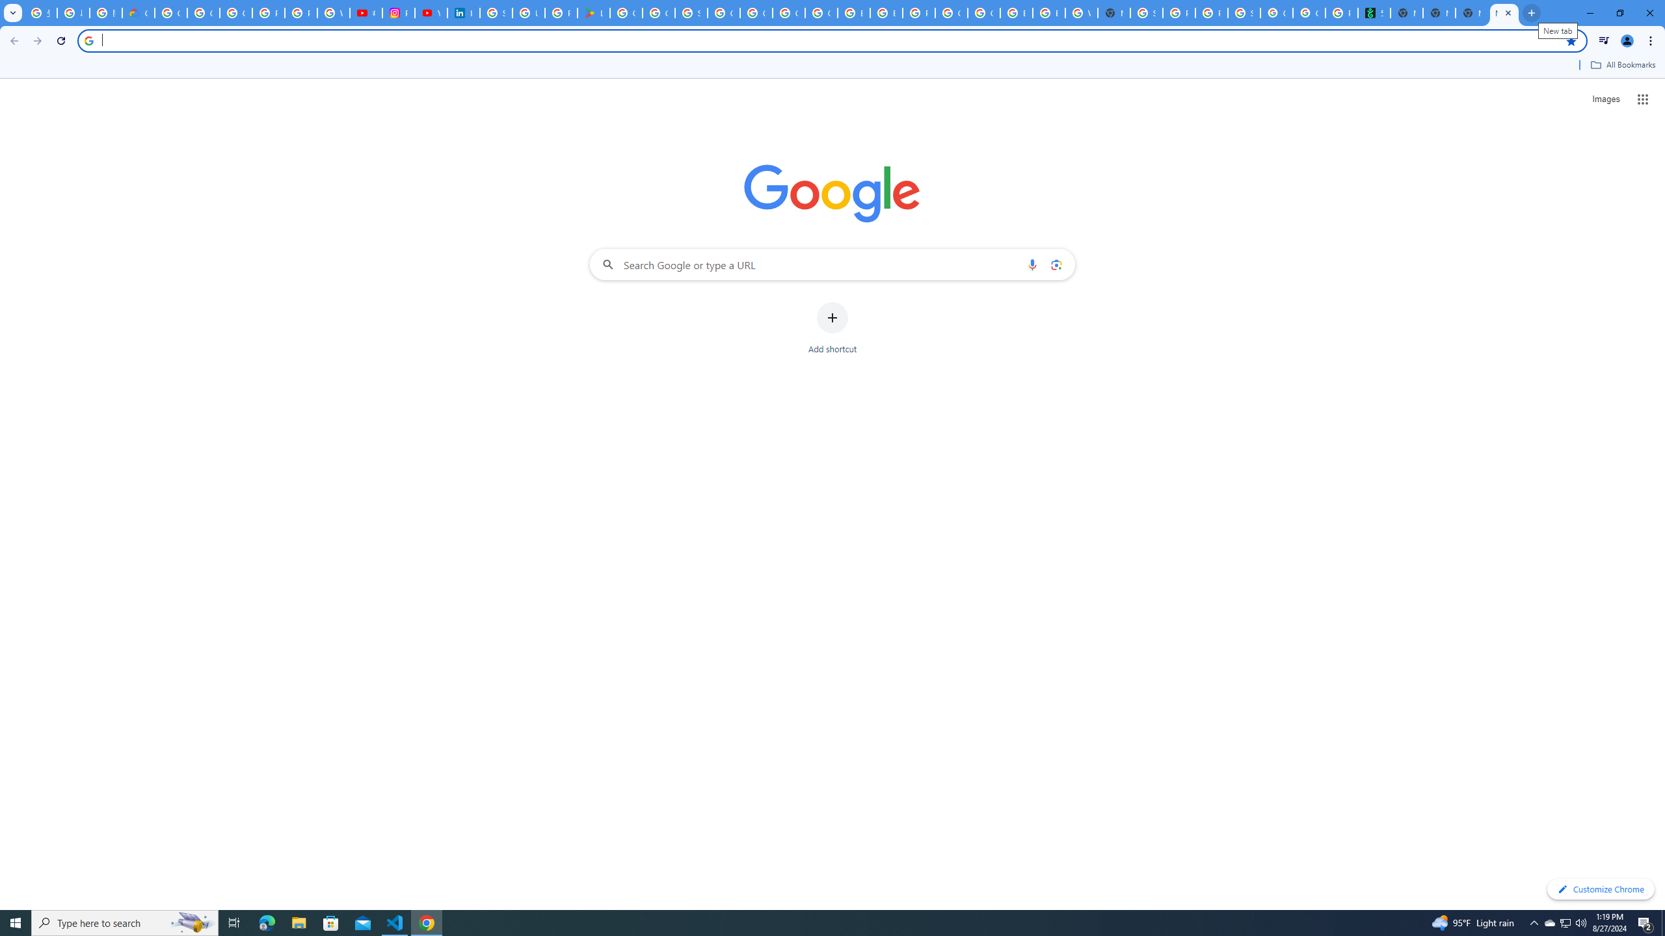 The width and height of the screenshot is (1665, 936). I want to click on Privacy Help Center - Policies Help, so click(269, 13).